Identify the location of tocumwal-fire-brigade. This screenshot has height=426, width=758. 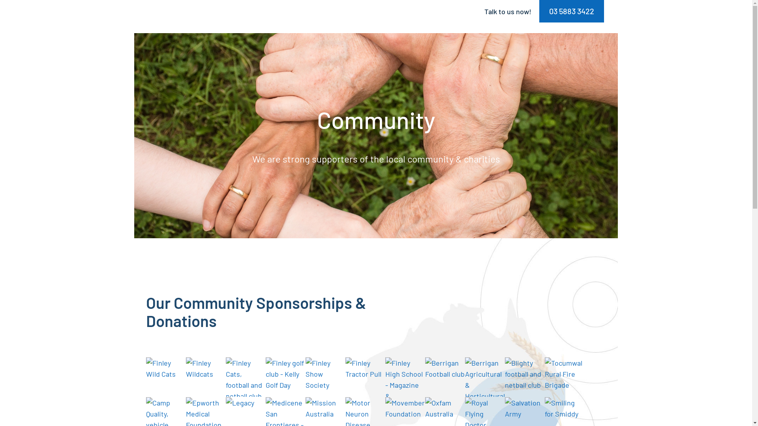
(565, 377).